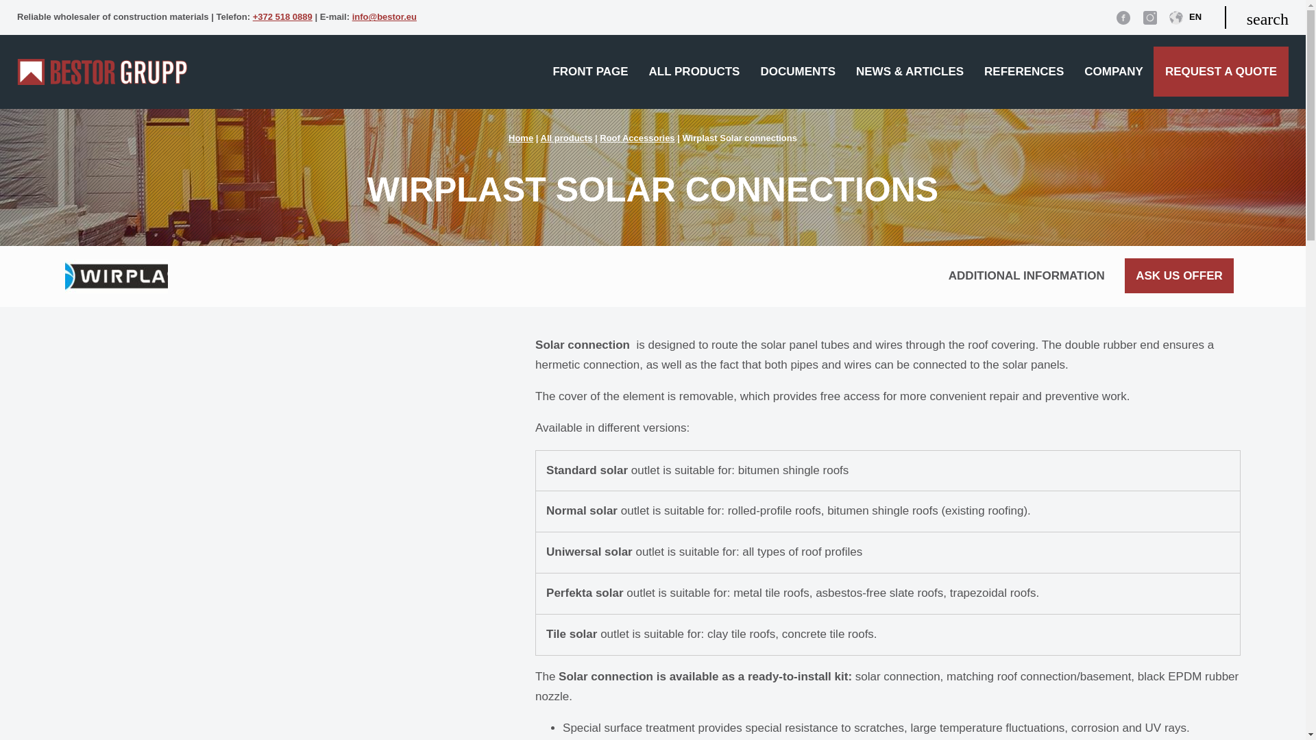  What do you see at coordinates (694, 71) in the screenshot?
I see `ALL PRODUCTS` at bounding box center [694, 71].